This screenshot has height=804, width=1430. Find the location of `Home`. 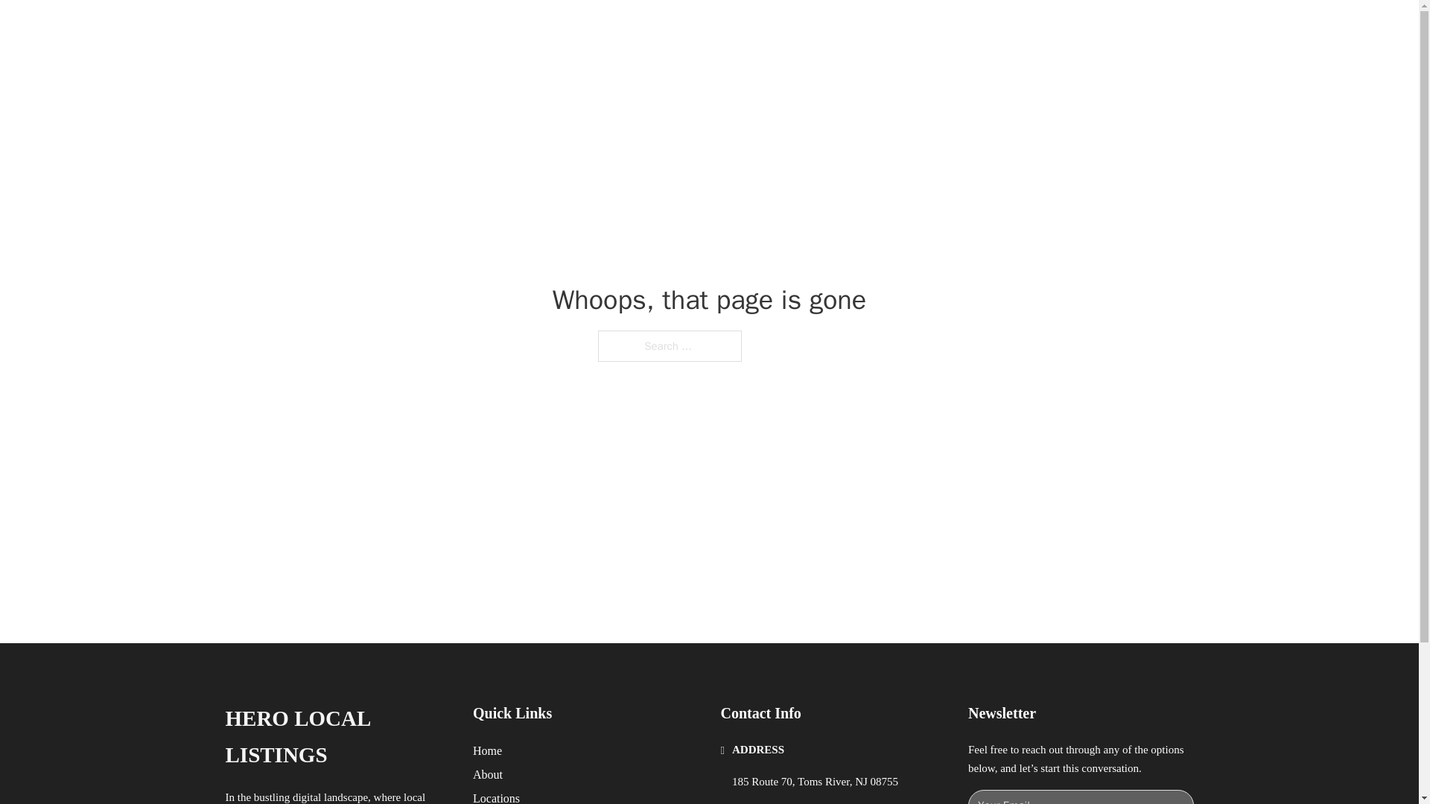

Home is located at coordinates (487, 750).